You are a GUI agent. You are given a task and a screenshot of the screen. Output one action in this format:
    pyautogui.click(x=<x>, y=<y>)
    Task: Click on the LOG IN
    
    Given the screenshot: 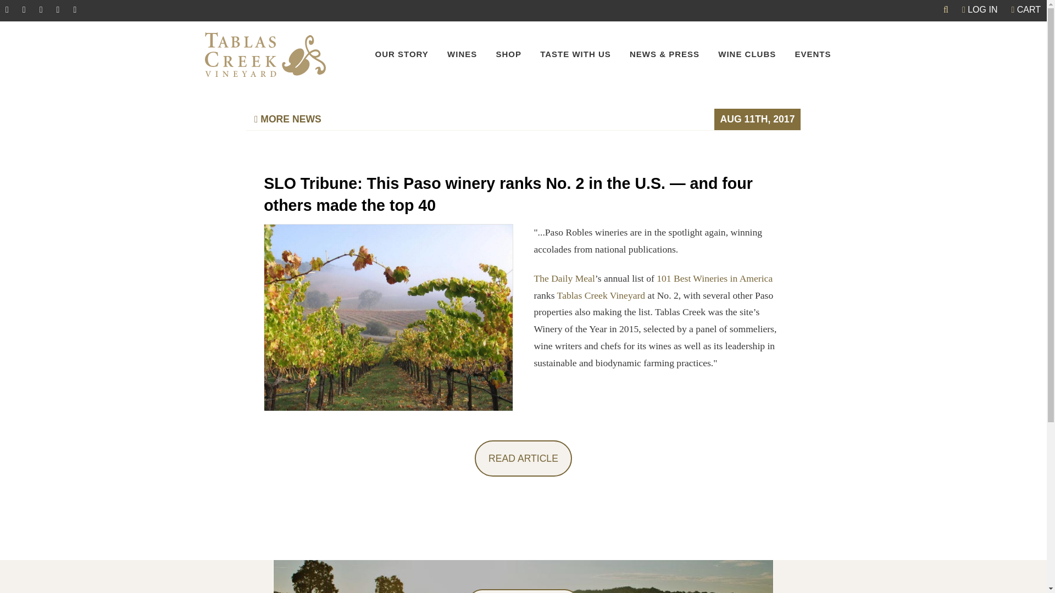 What is the action you would take?
    pyautogui.click(x=980, y=10)
    